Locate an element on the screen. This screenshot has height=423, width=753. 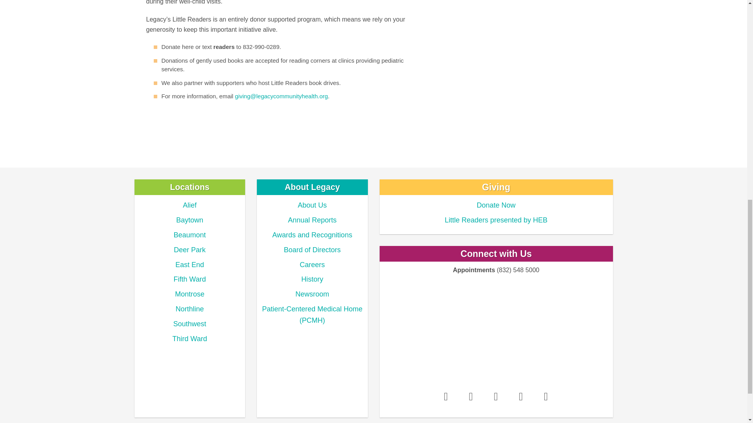
Follow on Twitter is located at coordinates (496, 396).